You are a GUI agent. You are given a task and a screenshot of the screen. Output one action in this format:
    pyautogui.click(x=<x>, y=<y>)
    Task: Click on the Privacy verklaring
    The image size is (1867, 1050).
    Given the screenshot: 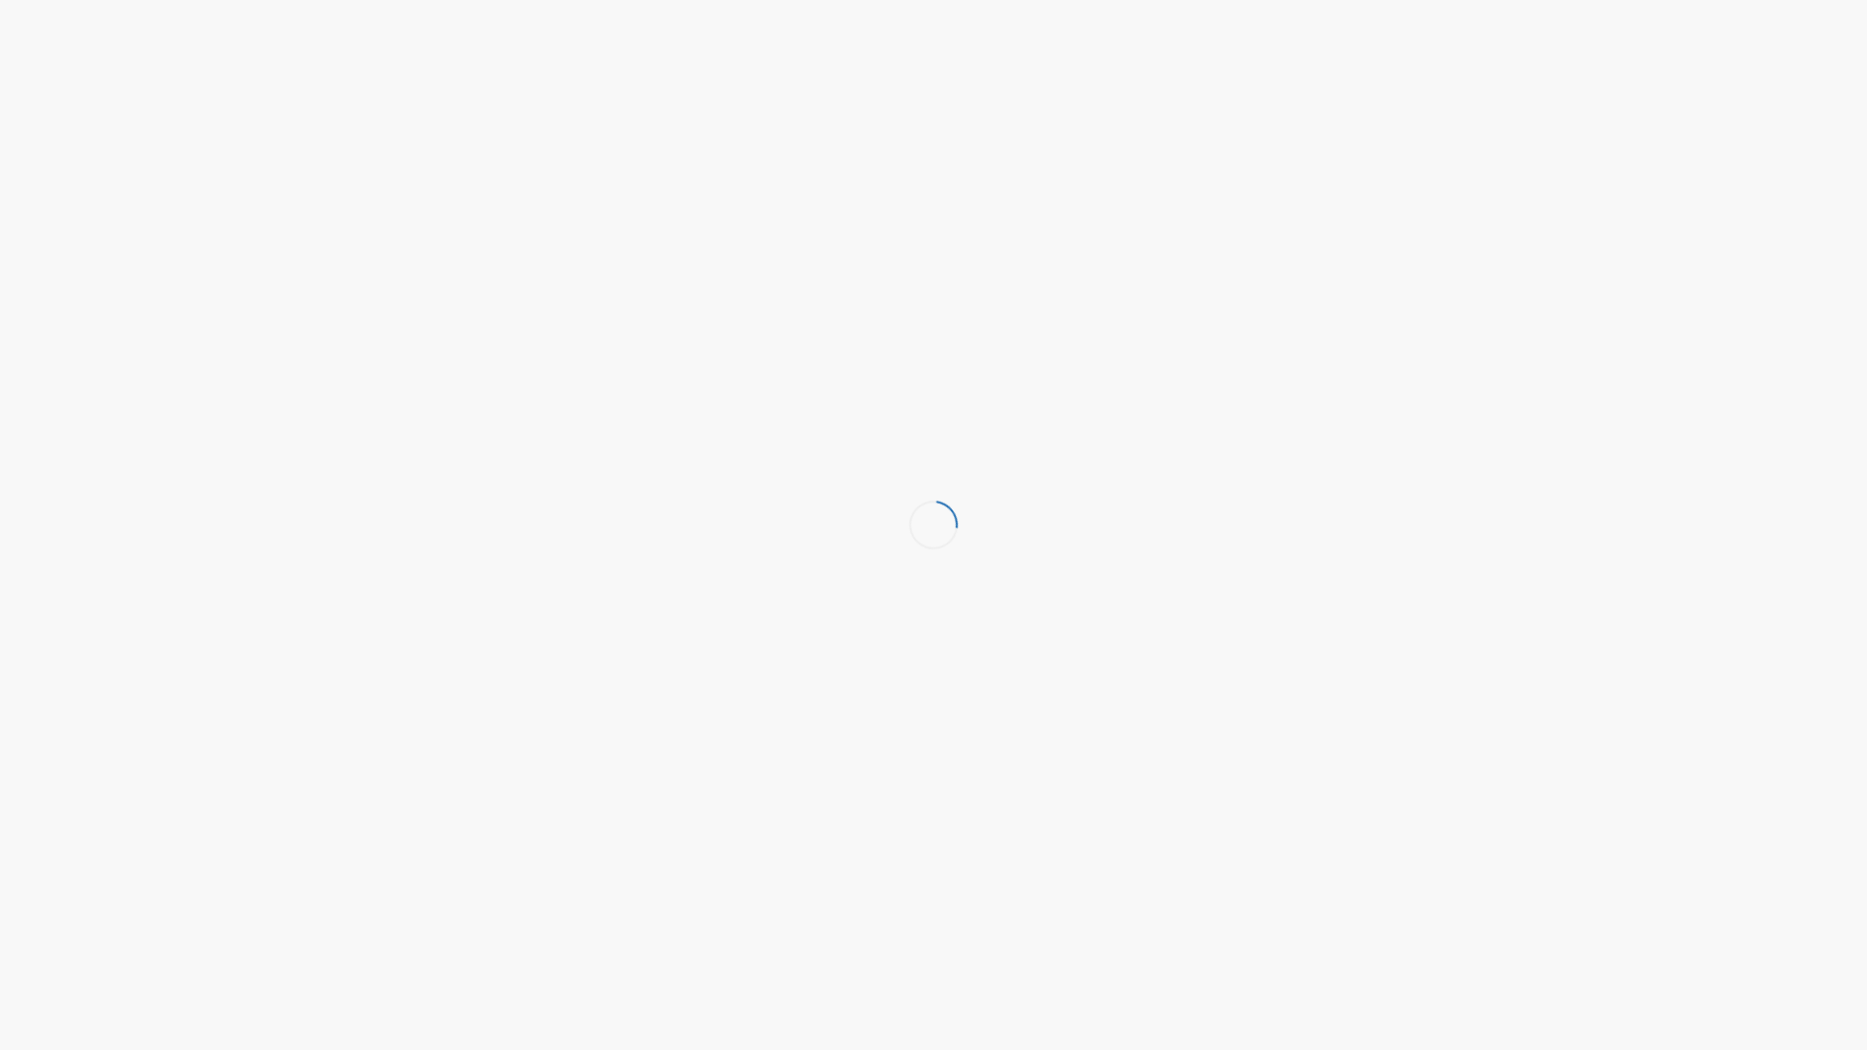 What is the action you would take?
    pyautogui.click(x=1315, y=24)
    